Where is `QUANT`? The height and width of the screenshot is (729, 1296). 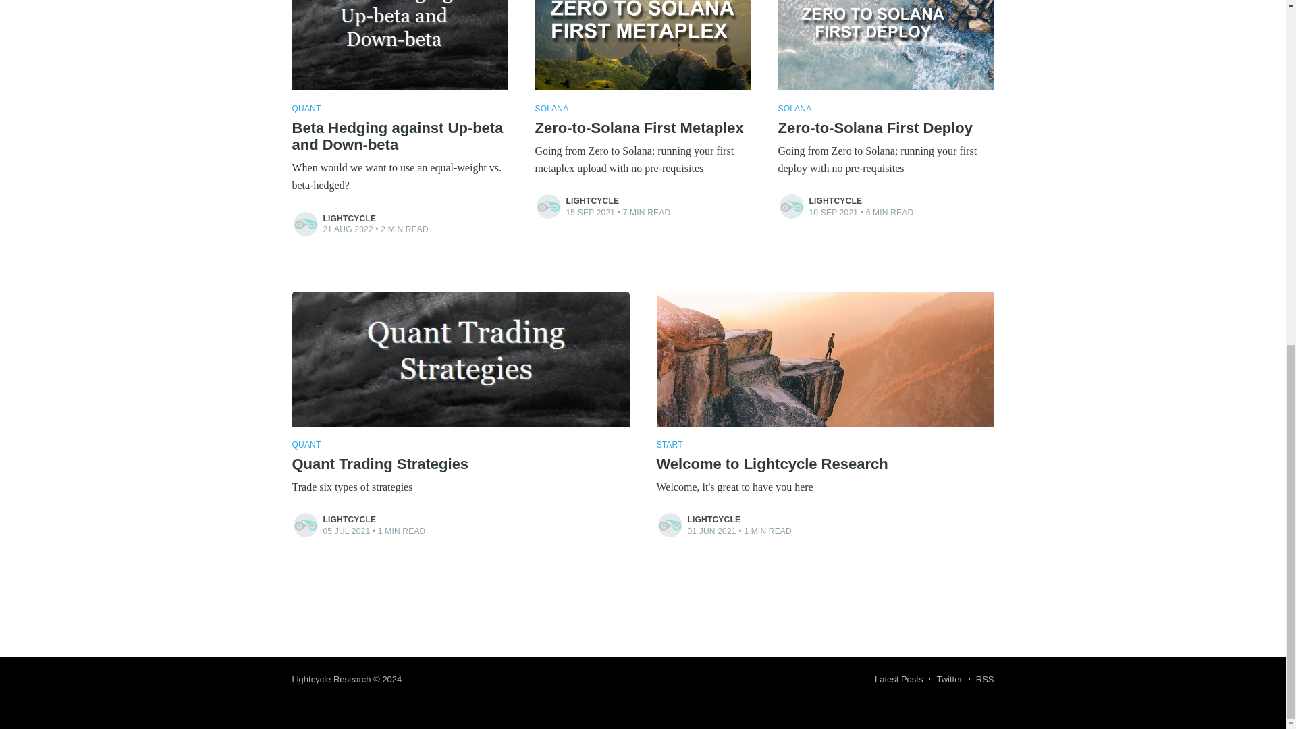
QUANT is located at coordinates (306, 109).